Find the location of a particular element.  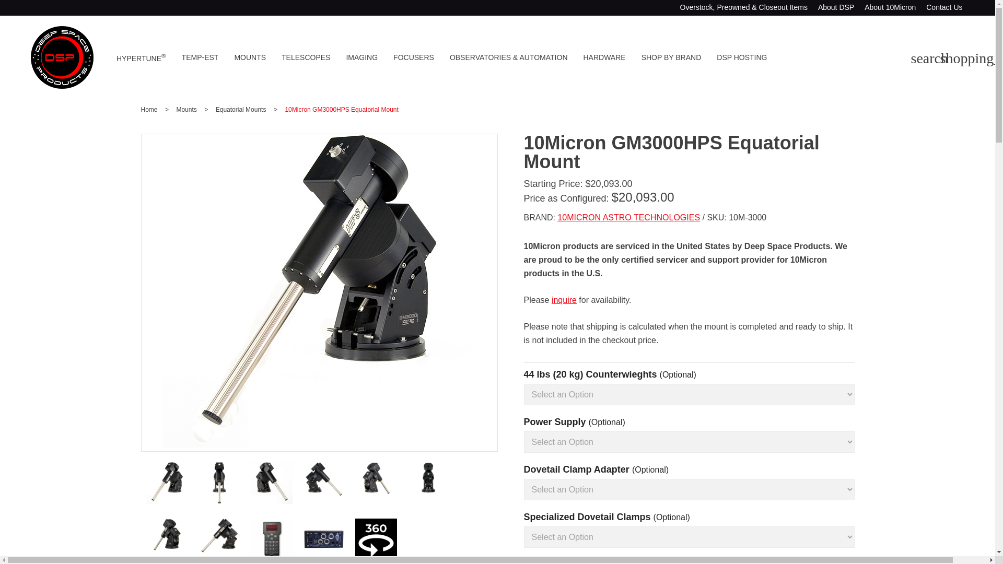

10Micron GM3000HPS Equatorial Mount is located at coordinates (428, 501).